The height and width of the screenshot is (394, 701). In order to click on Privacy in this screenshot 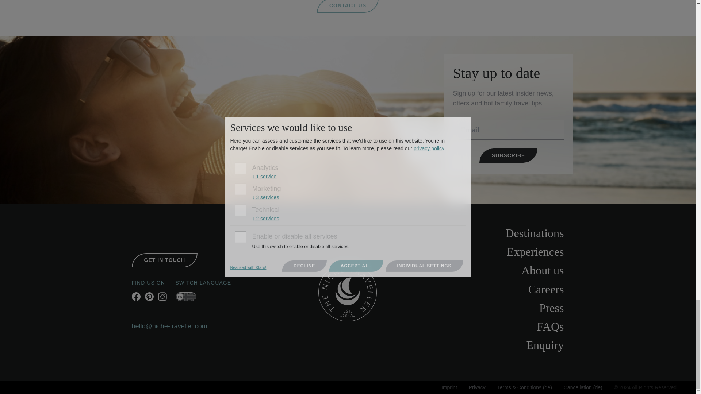, I will do `click(477, 387)`.